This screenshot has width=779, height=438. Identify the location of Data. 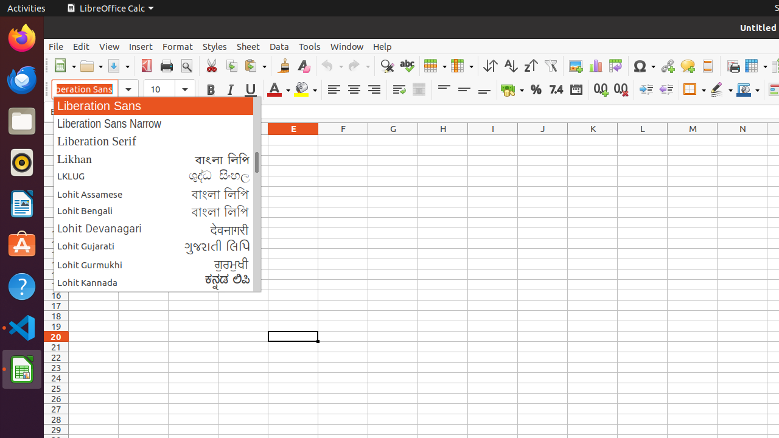
(279, 46).